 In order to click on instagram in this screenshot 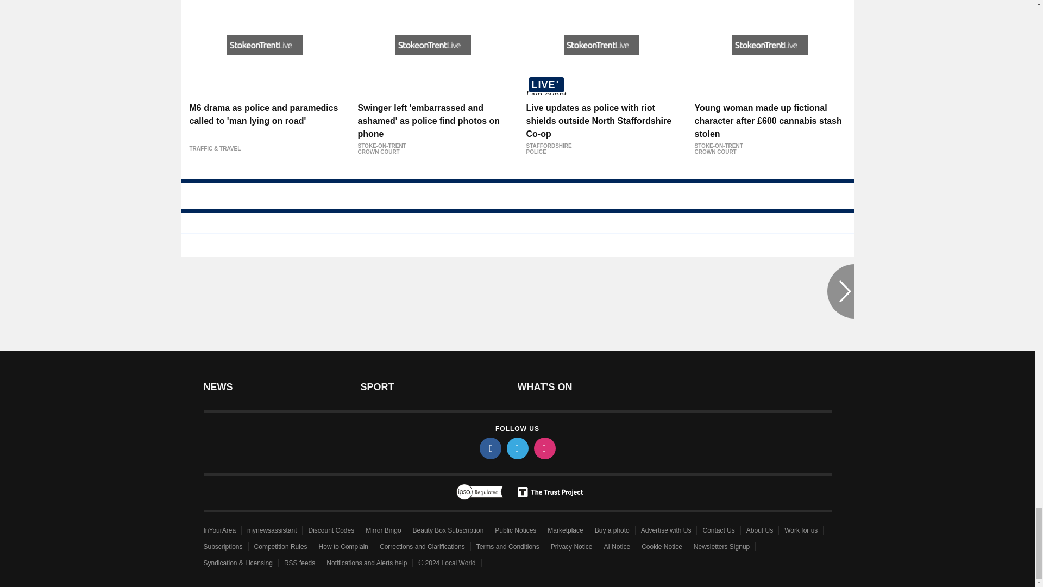, I will do `click(544, 448)`.